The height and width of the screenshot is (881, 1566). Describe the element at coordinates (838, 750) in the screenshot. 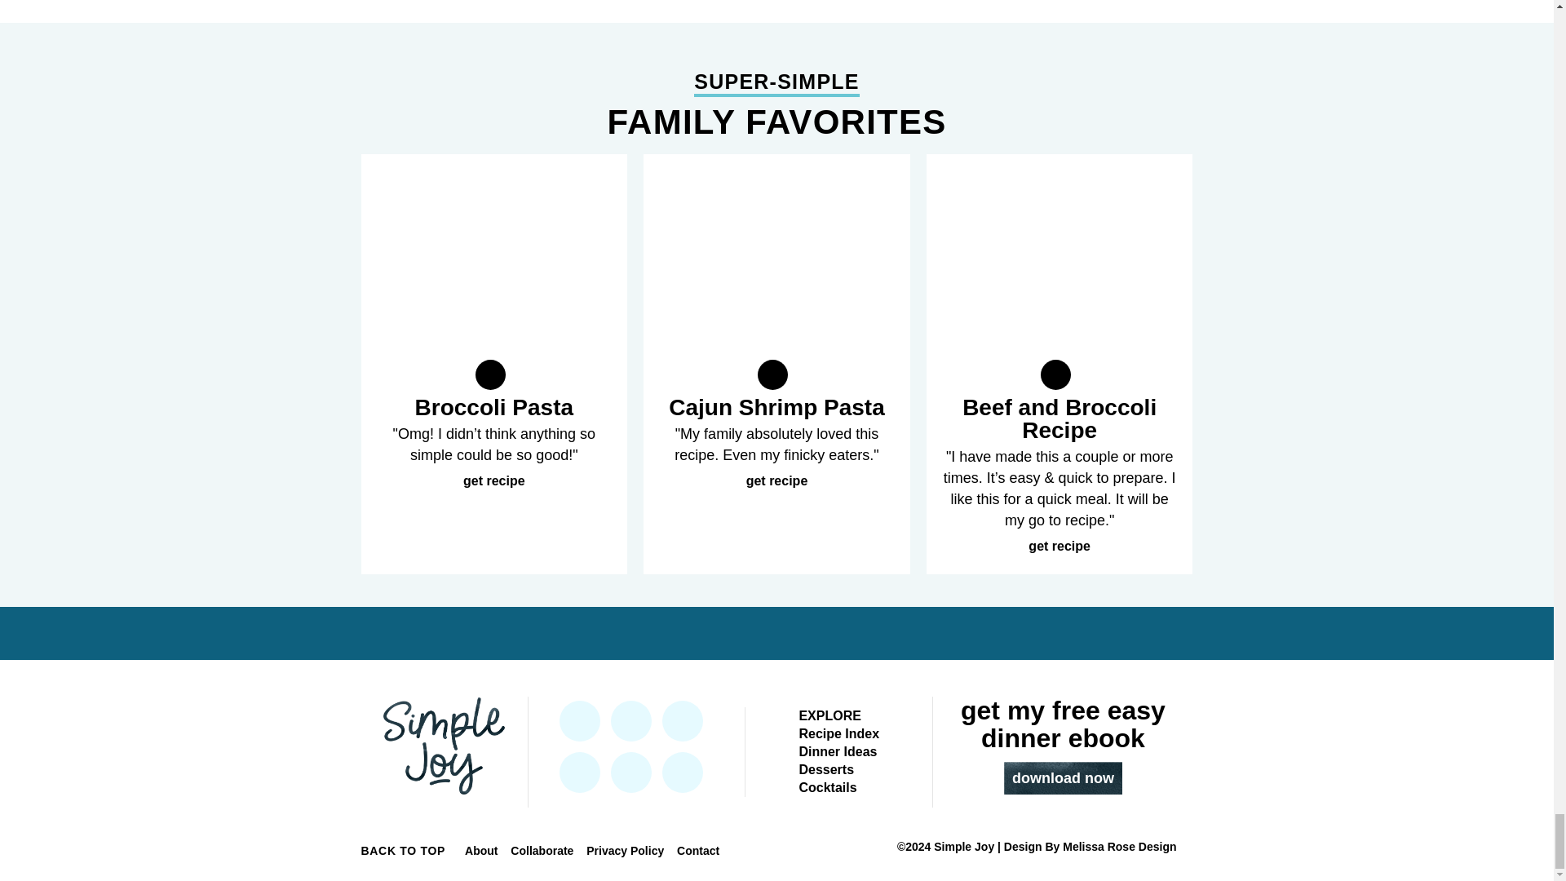

I see `Dinner Ideas` at that location.